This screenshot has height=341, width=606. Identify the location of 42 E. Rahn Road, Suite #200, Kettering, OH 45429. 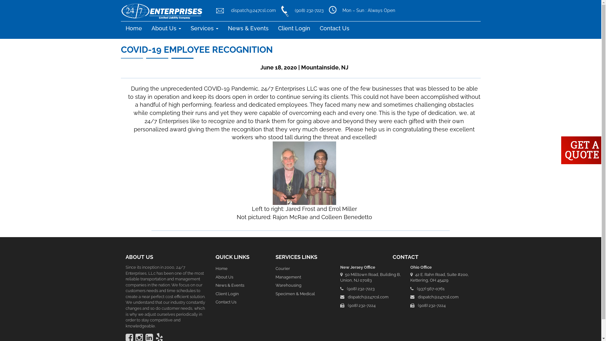
(441, 278).